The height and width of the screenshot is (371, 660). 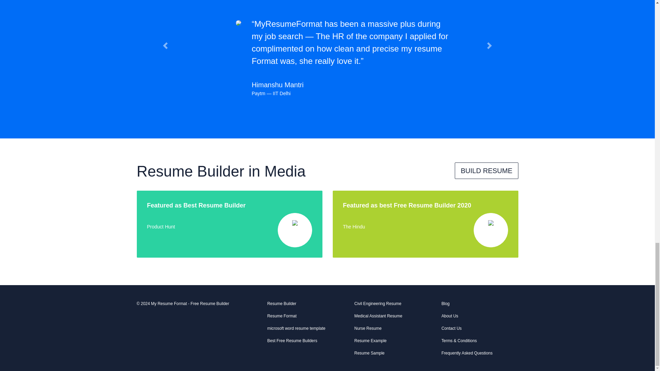 I want to click on The Hindu, so click(x=354, y=227).